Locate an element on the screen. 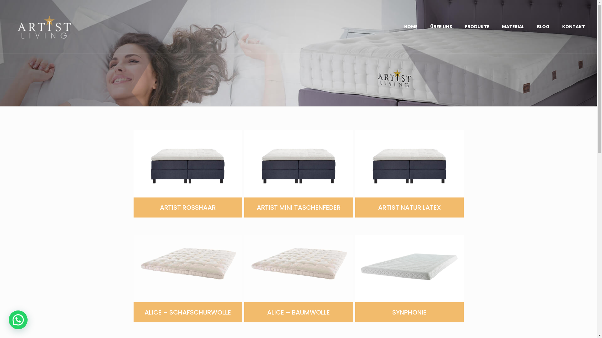 This screenshot has width=602, height=338. KONTAKT is located at coordinates (574, 27).